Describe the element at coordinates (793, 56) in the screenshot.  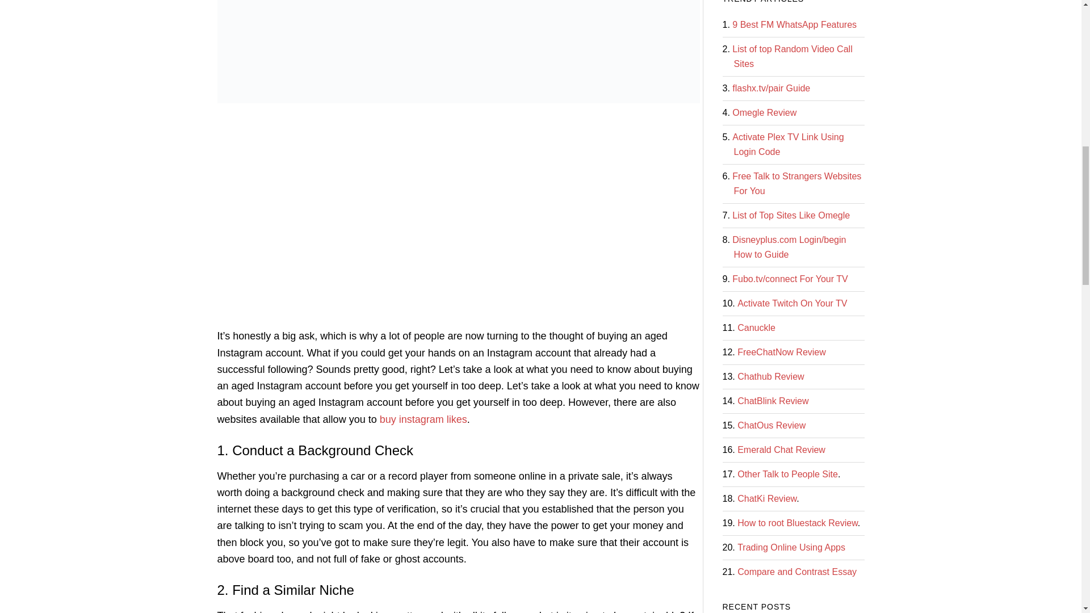
I see `List of top Random Video Call Sites` at that location.